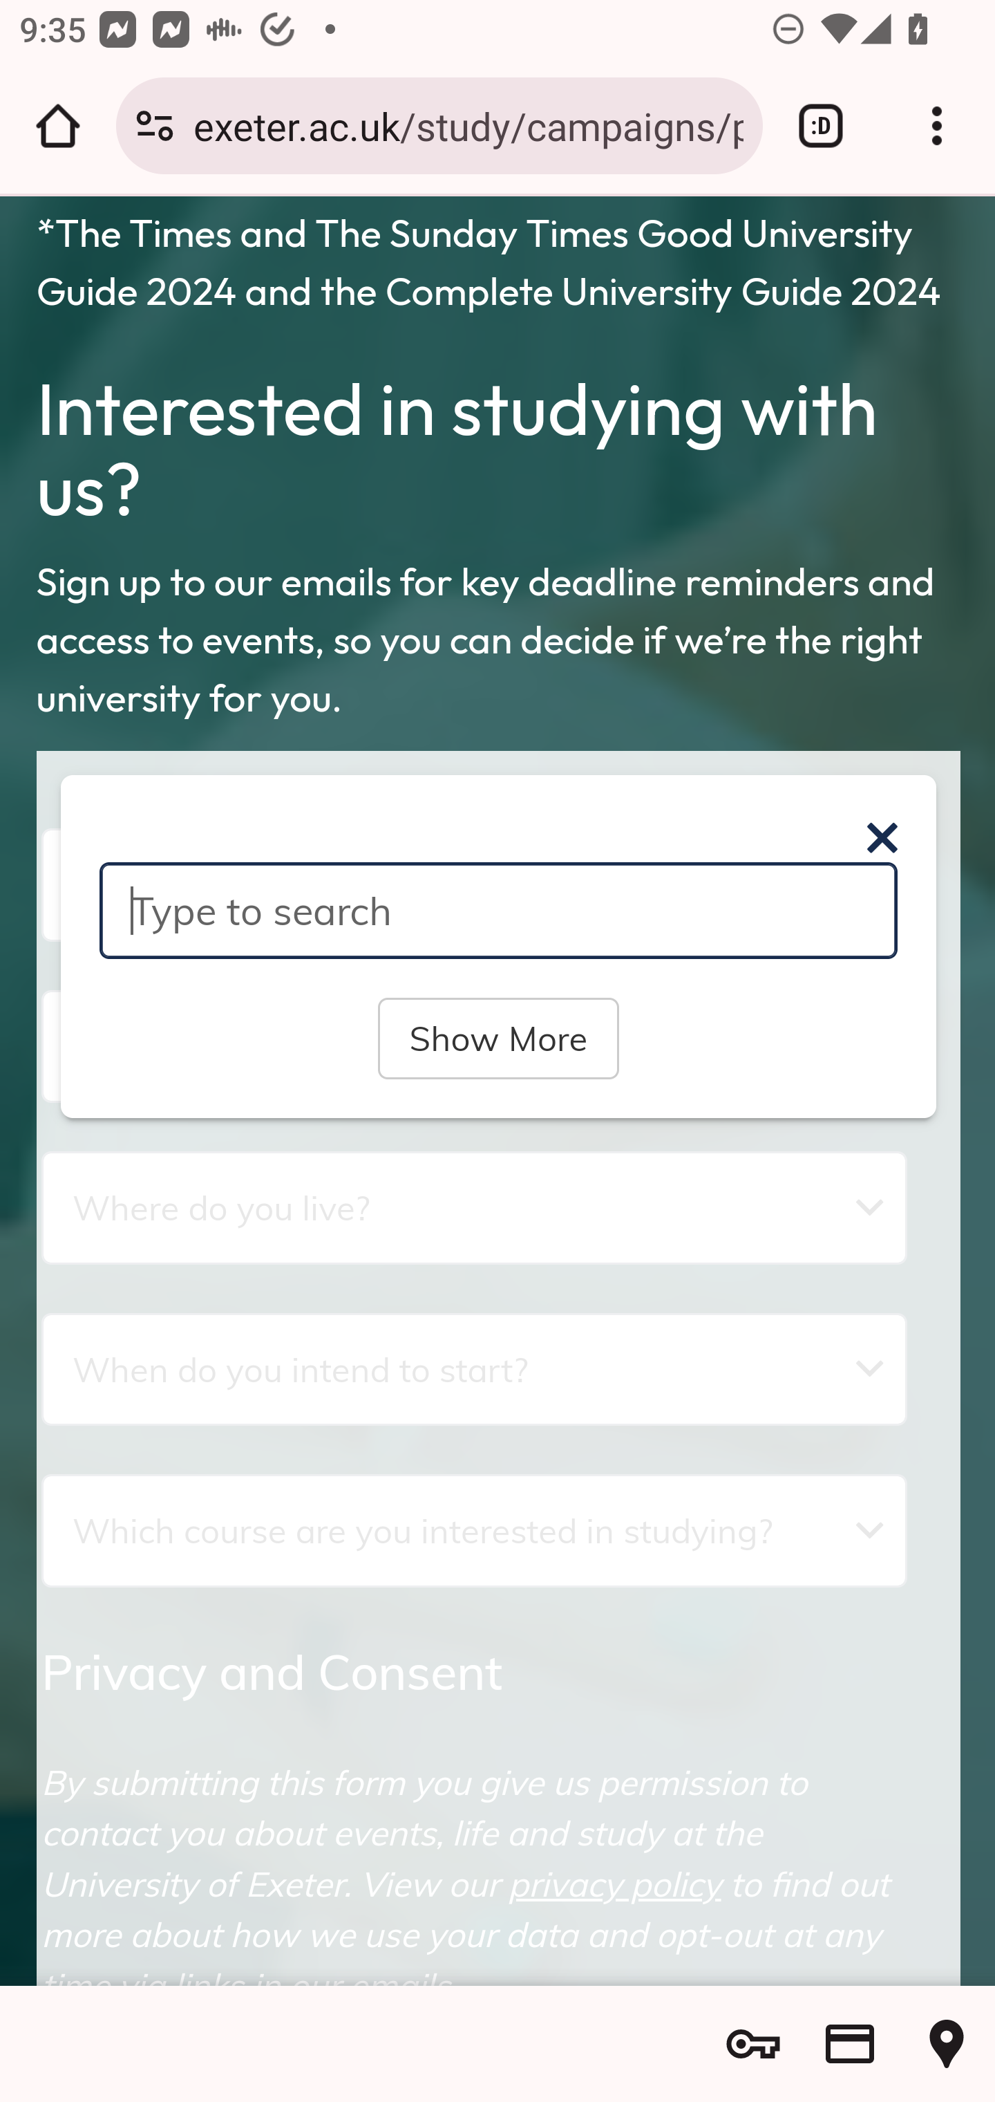 The image size is (995, 2102). What do you see at coordinates (821, 126) in the screenshot?
I see `Switch or close tabs` at bounding box center [821, 126].